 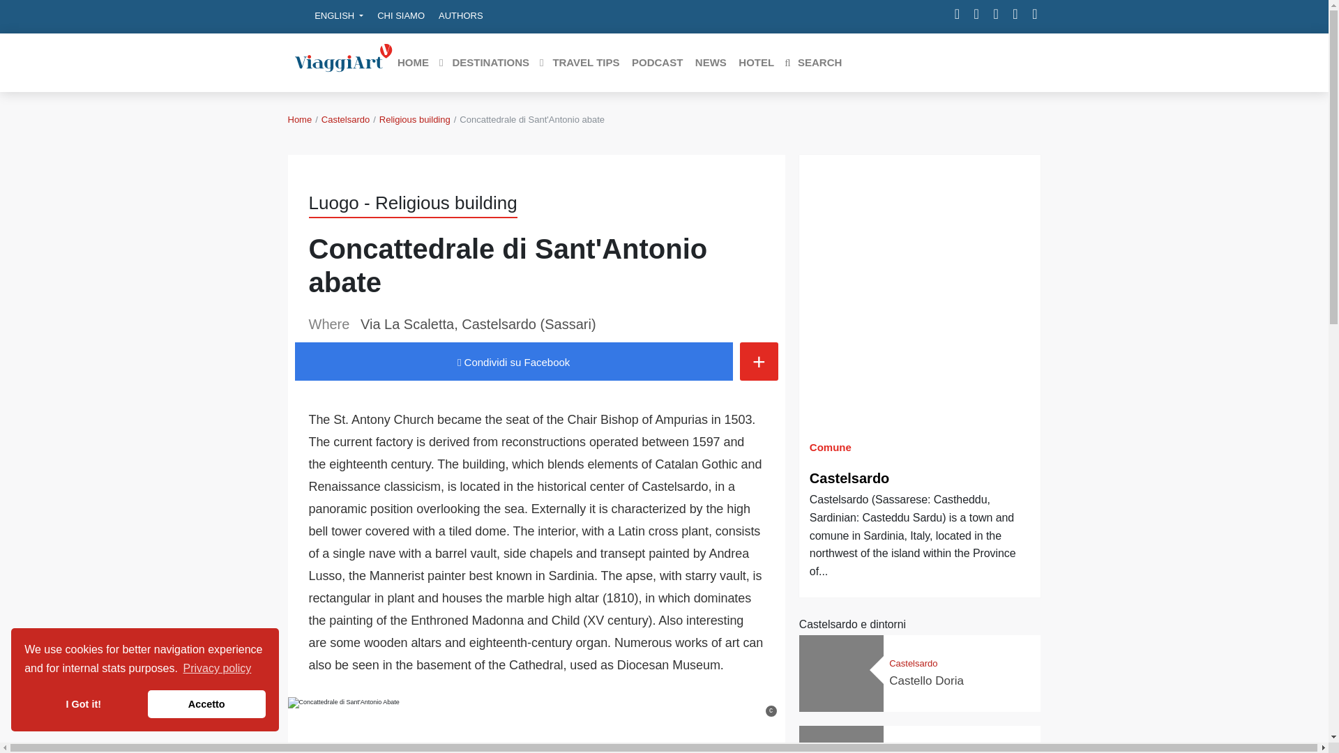 I want to click on CHI SIAMO, so click(x=400, y=15).